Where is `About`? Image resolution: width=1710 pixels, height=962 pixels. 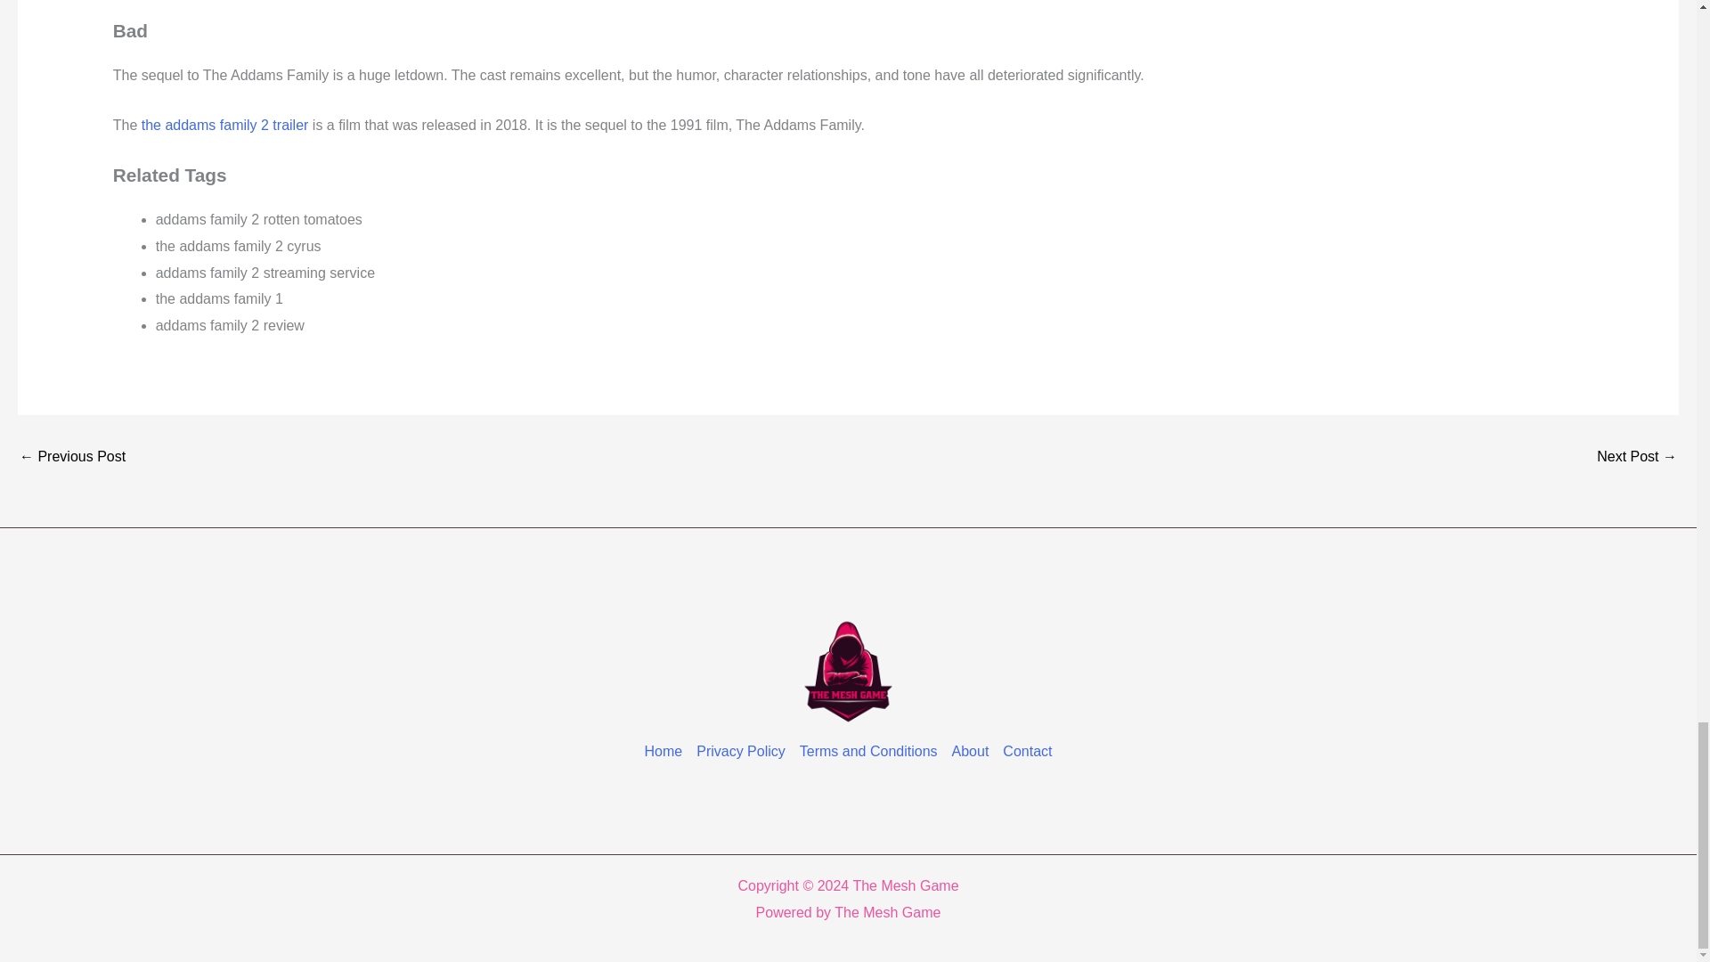 About is located at coordinates (971, 752).